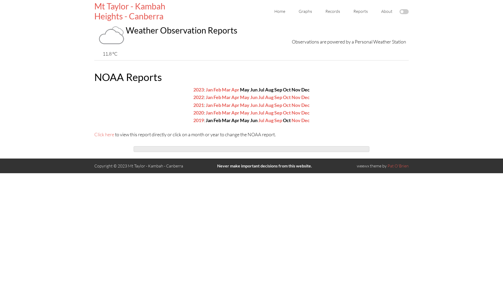 The height and width of the screenshot is (283, 503). I want to click on May, so click(245, 113).